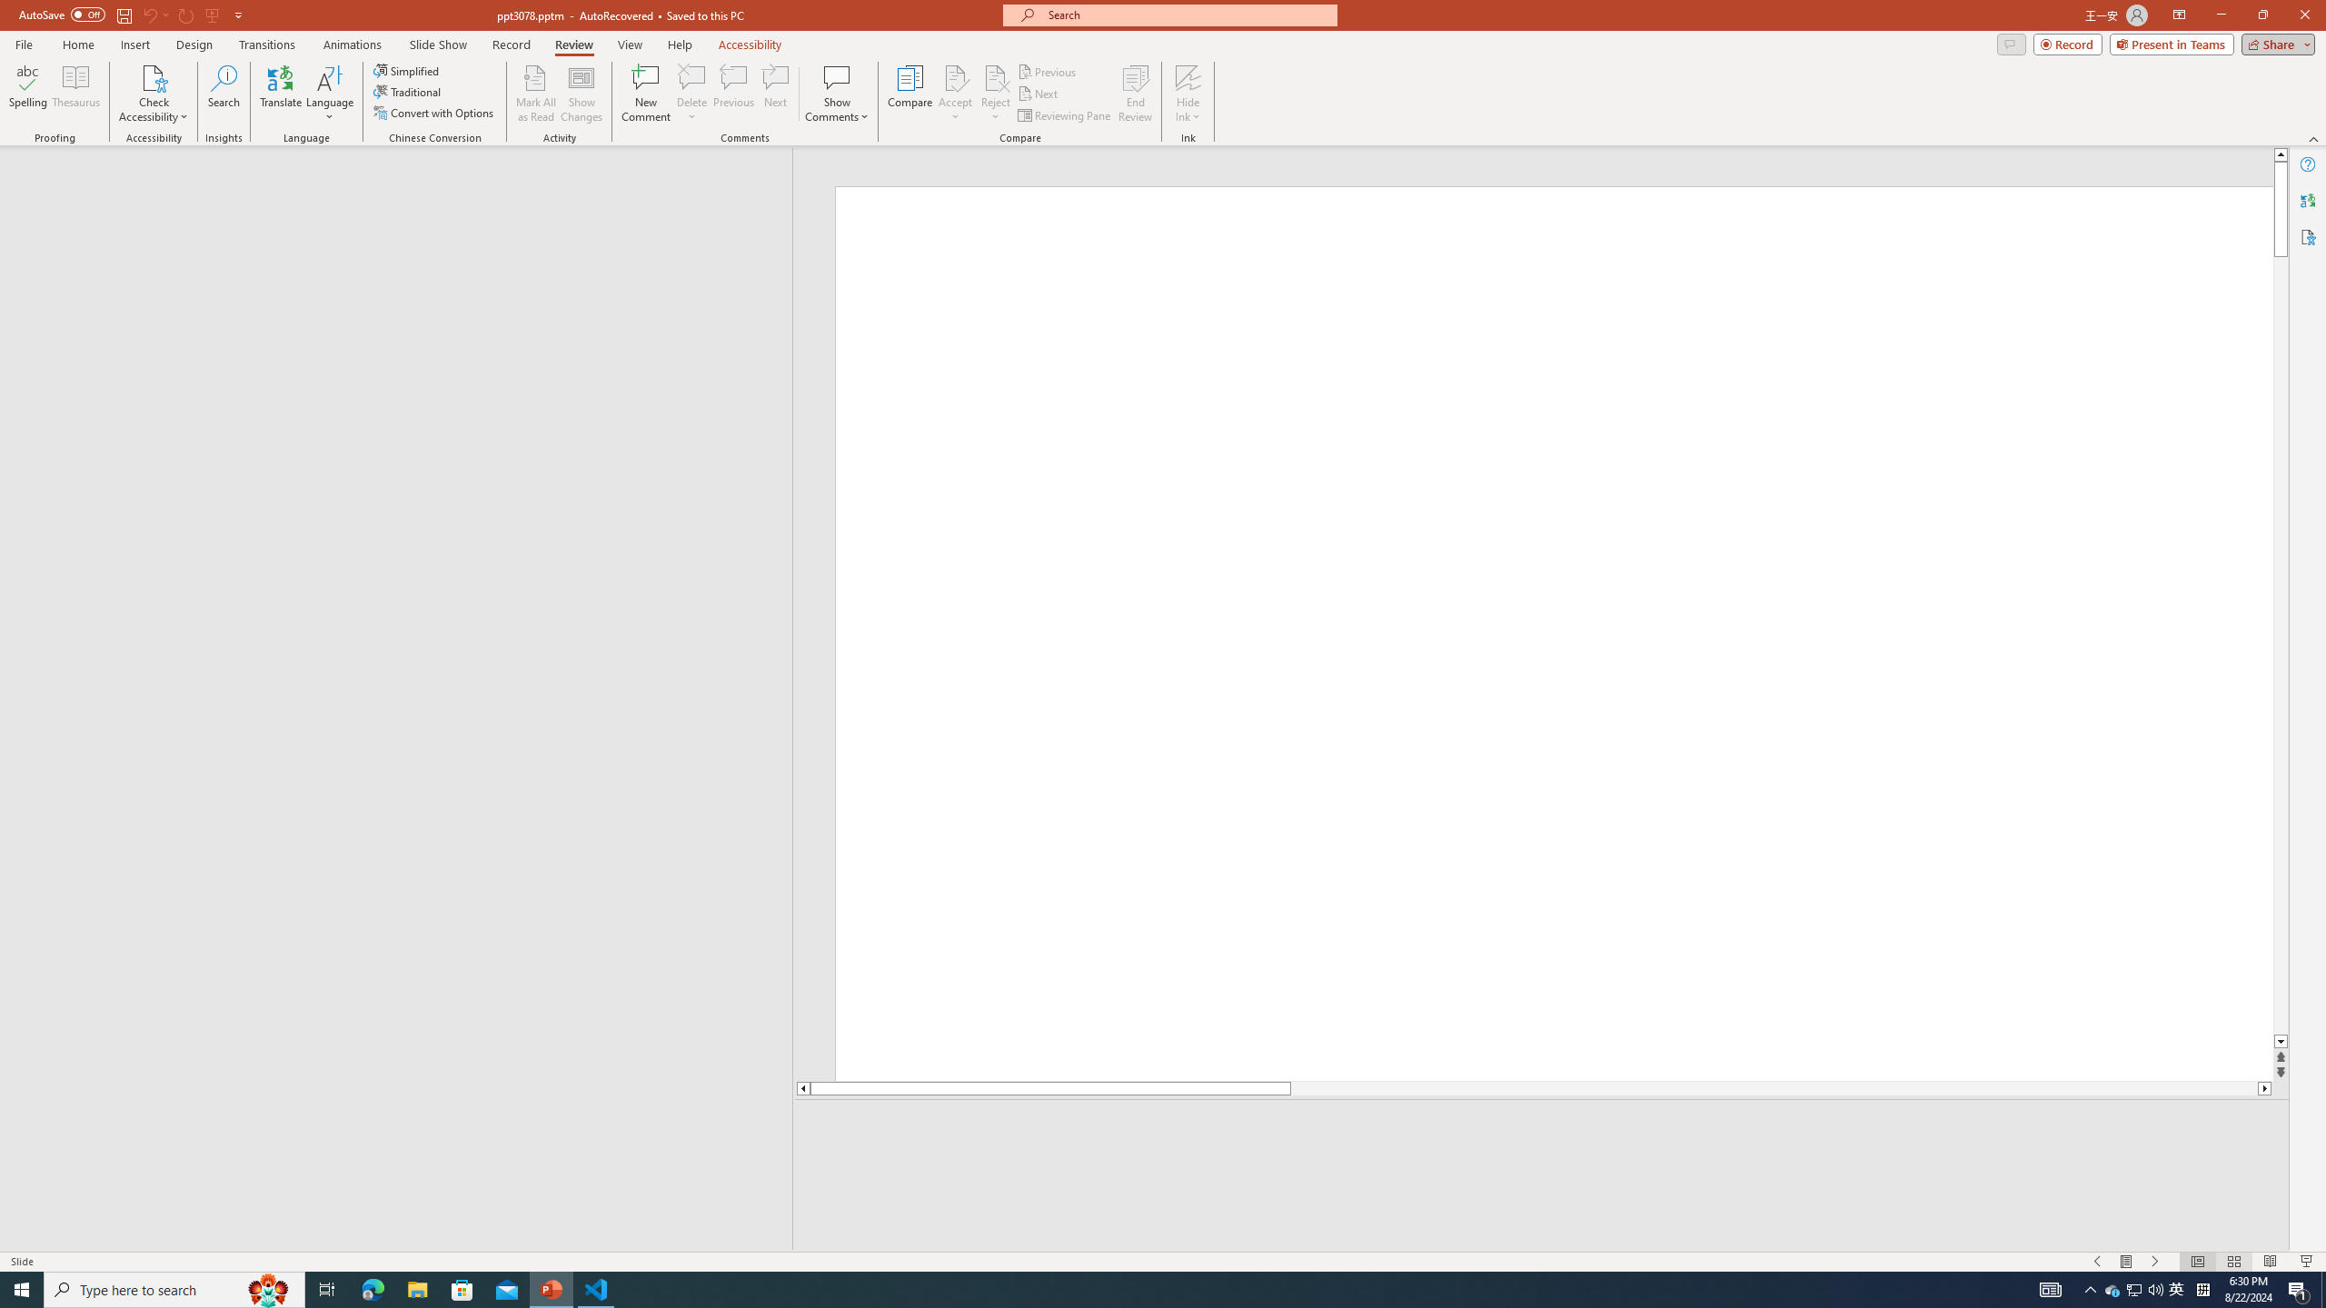 This screenshot has width=2326, height=1308. Describe the element at coordinates (645, 94) in the screenshot. I see `New Comment` at that location.